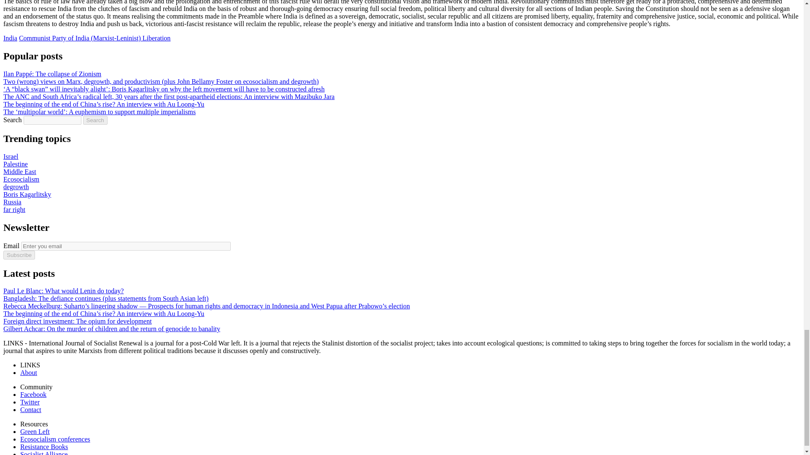 This screenshot has height=455, width=810. Describe the element at coordinates (19, 255) in the screenshot. I see `Subscribe` at that location.